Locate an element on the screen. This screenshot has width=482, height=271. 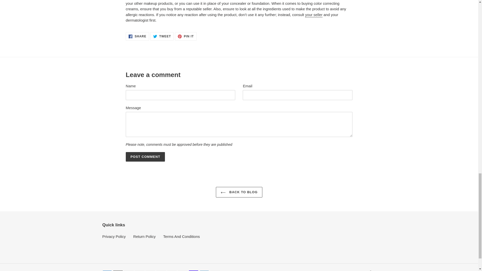
Post comment is located at coordinates (146, 157).